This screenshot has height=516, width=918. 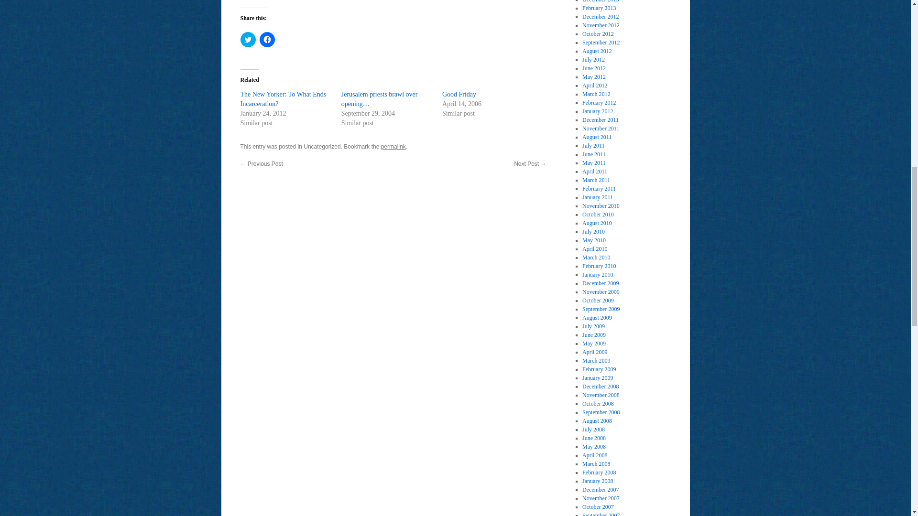 What do you see at coordinates (393, 147) in the screenshot?
I see `Permalink to ` at bounding box center [393, 147].